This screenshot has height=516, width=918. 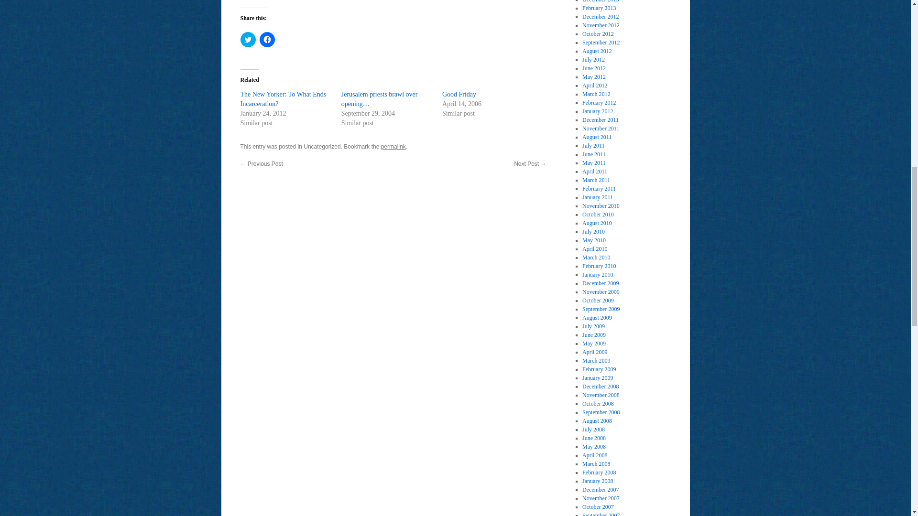 What do you see at coordinates (393, 147) in the screenshot?
I see `Permalink to ` at bounding box center [393, 147].